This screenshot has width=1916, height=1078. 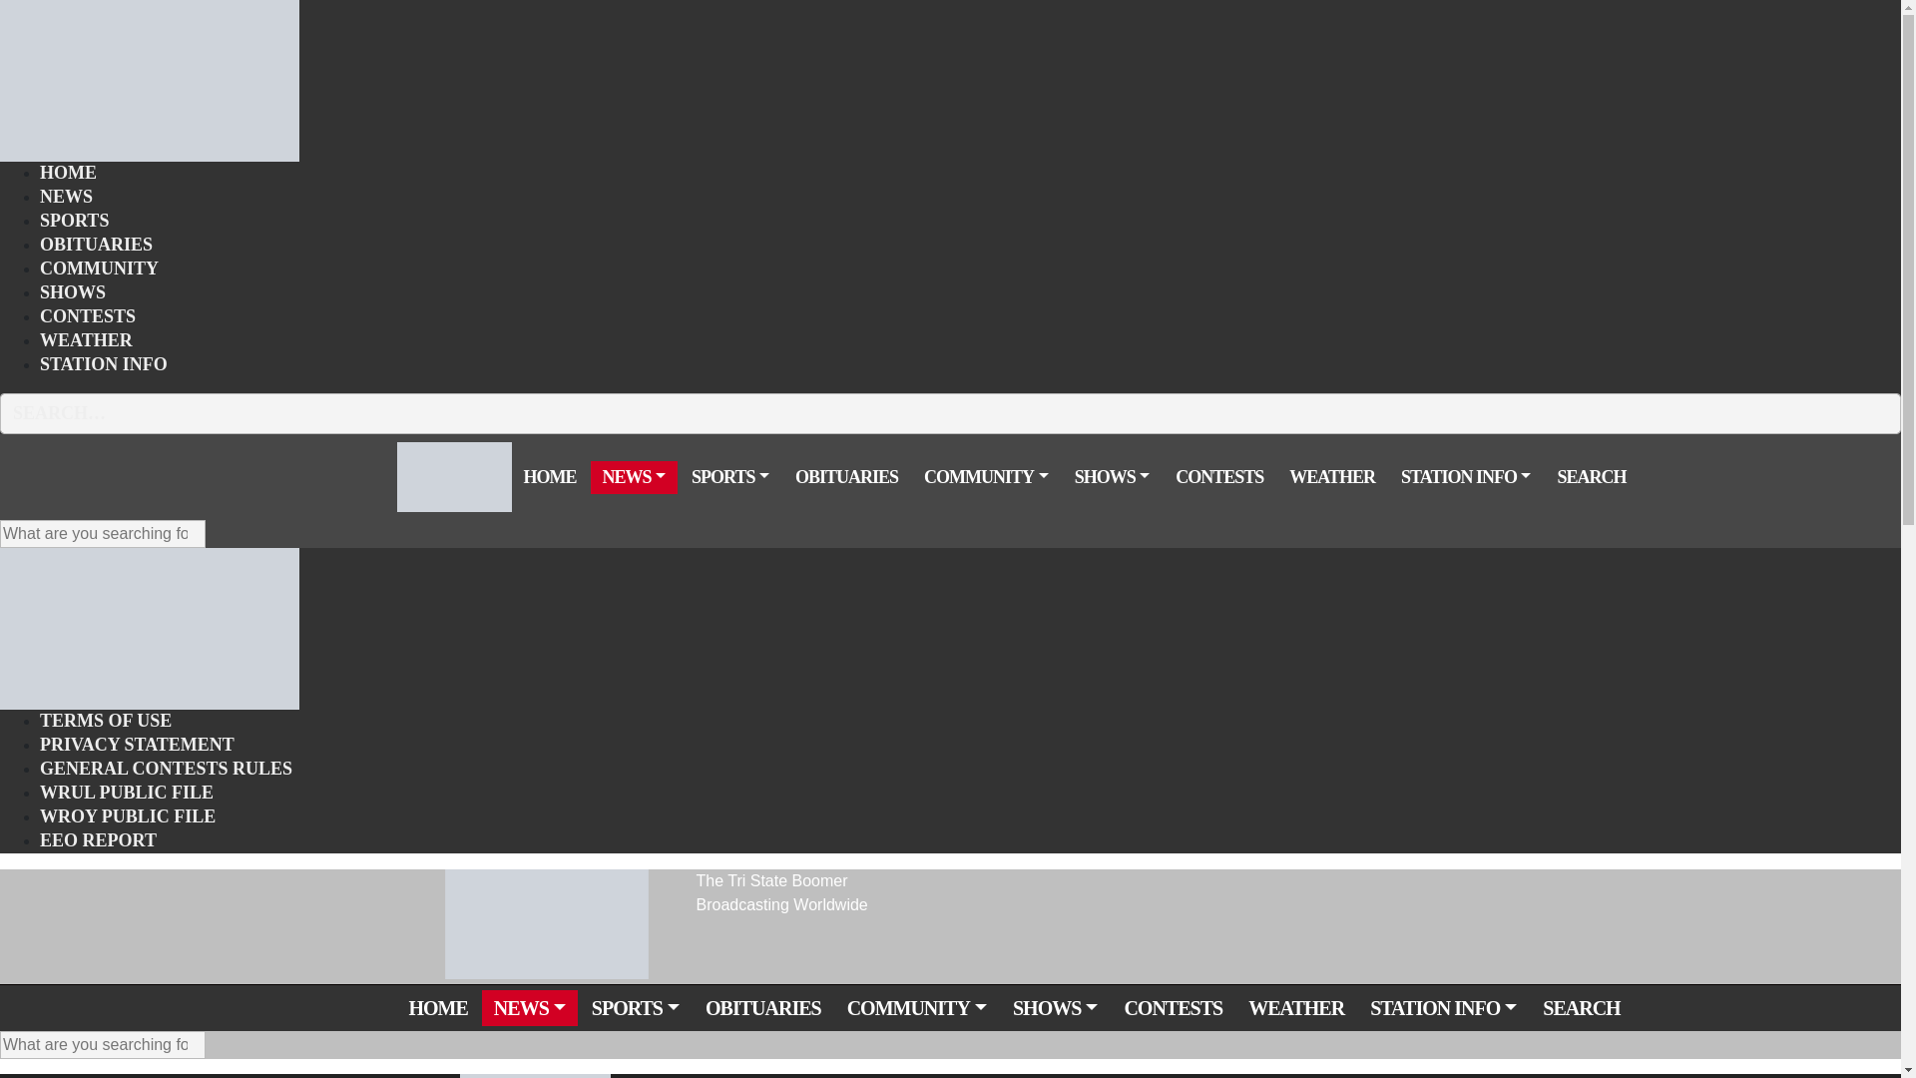 I want to click on NEWS, so click(x=66, y=196).